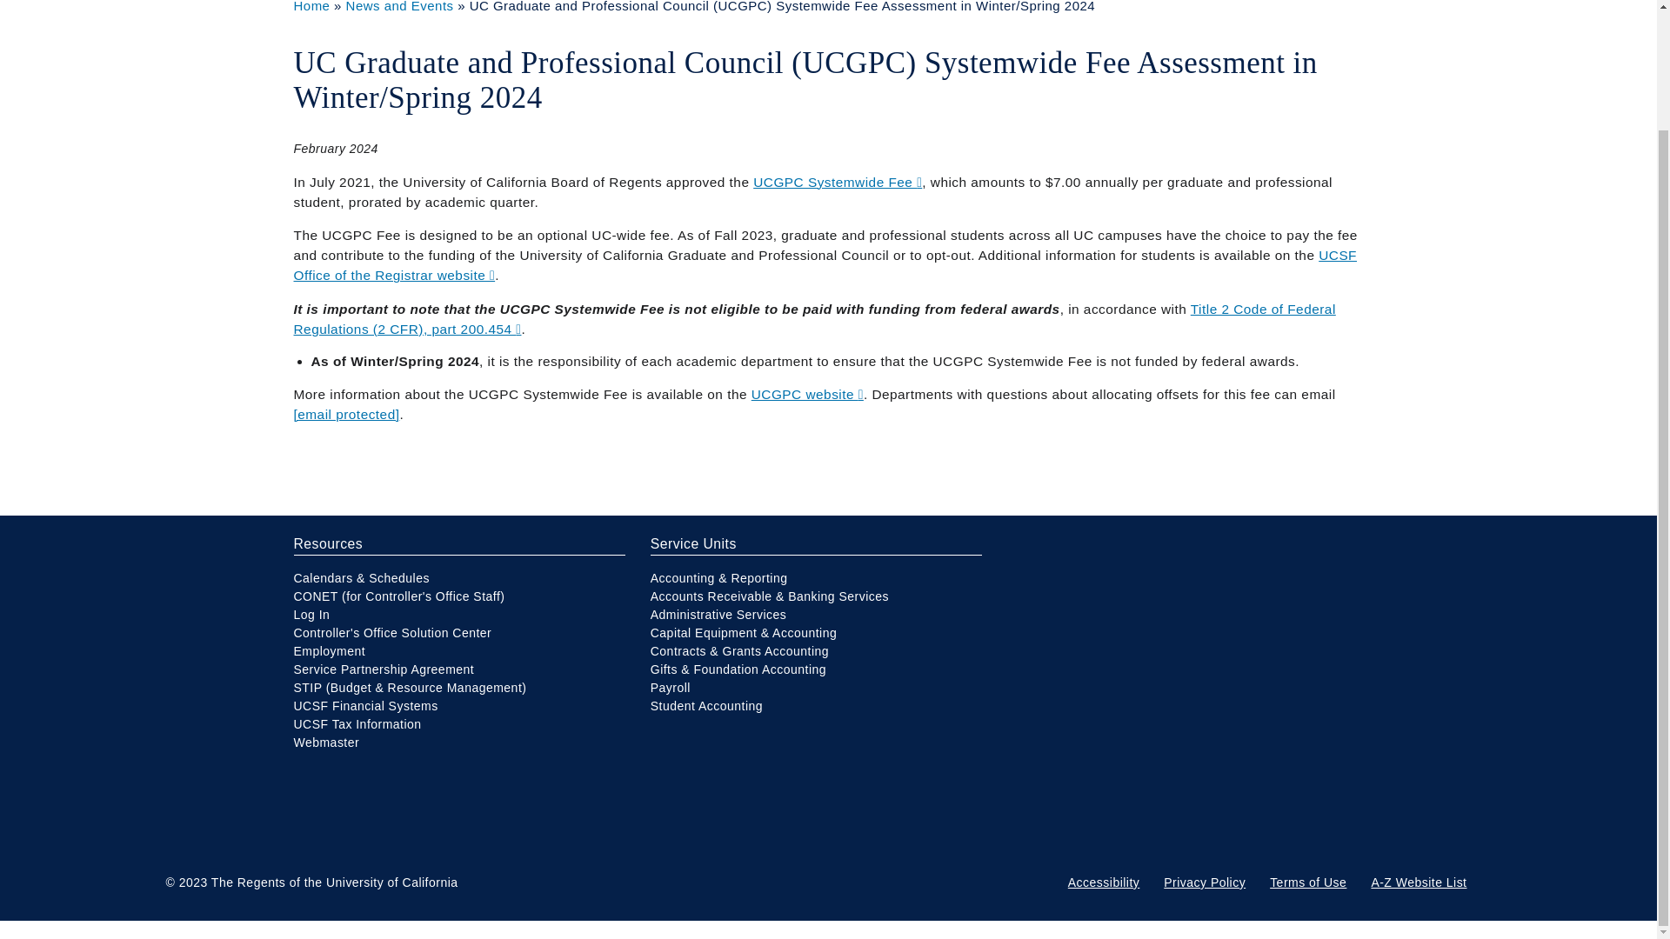 The height and width of the screenshot is (939, 1670). Describe the element at coordinates (393, 633) in the screenshot. I see `Controller's Office Solution Center` at that location.